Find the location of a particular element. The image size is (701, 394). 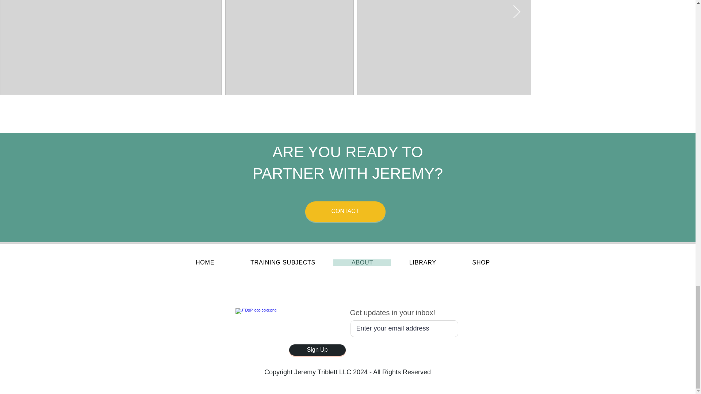

Sign Up is located at coordinates (317, 350).